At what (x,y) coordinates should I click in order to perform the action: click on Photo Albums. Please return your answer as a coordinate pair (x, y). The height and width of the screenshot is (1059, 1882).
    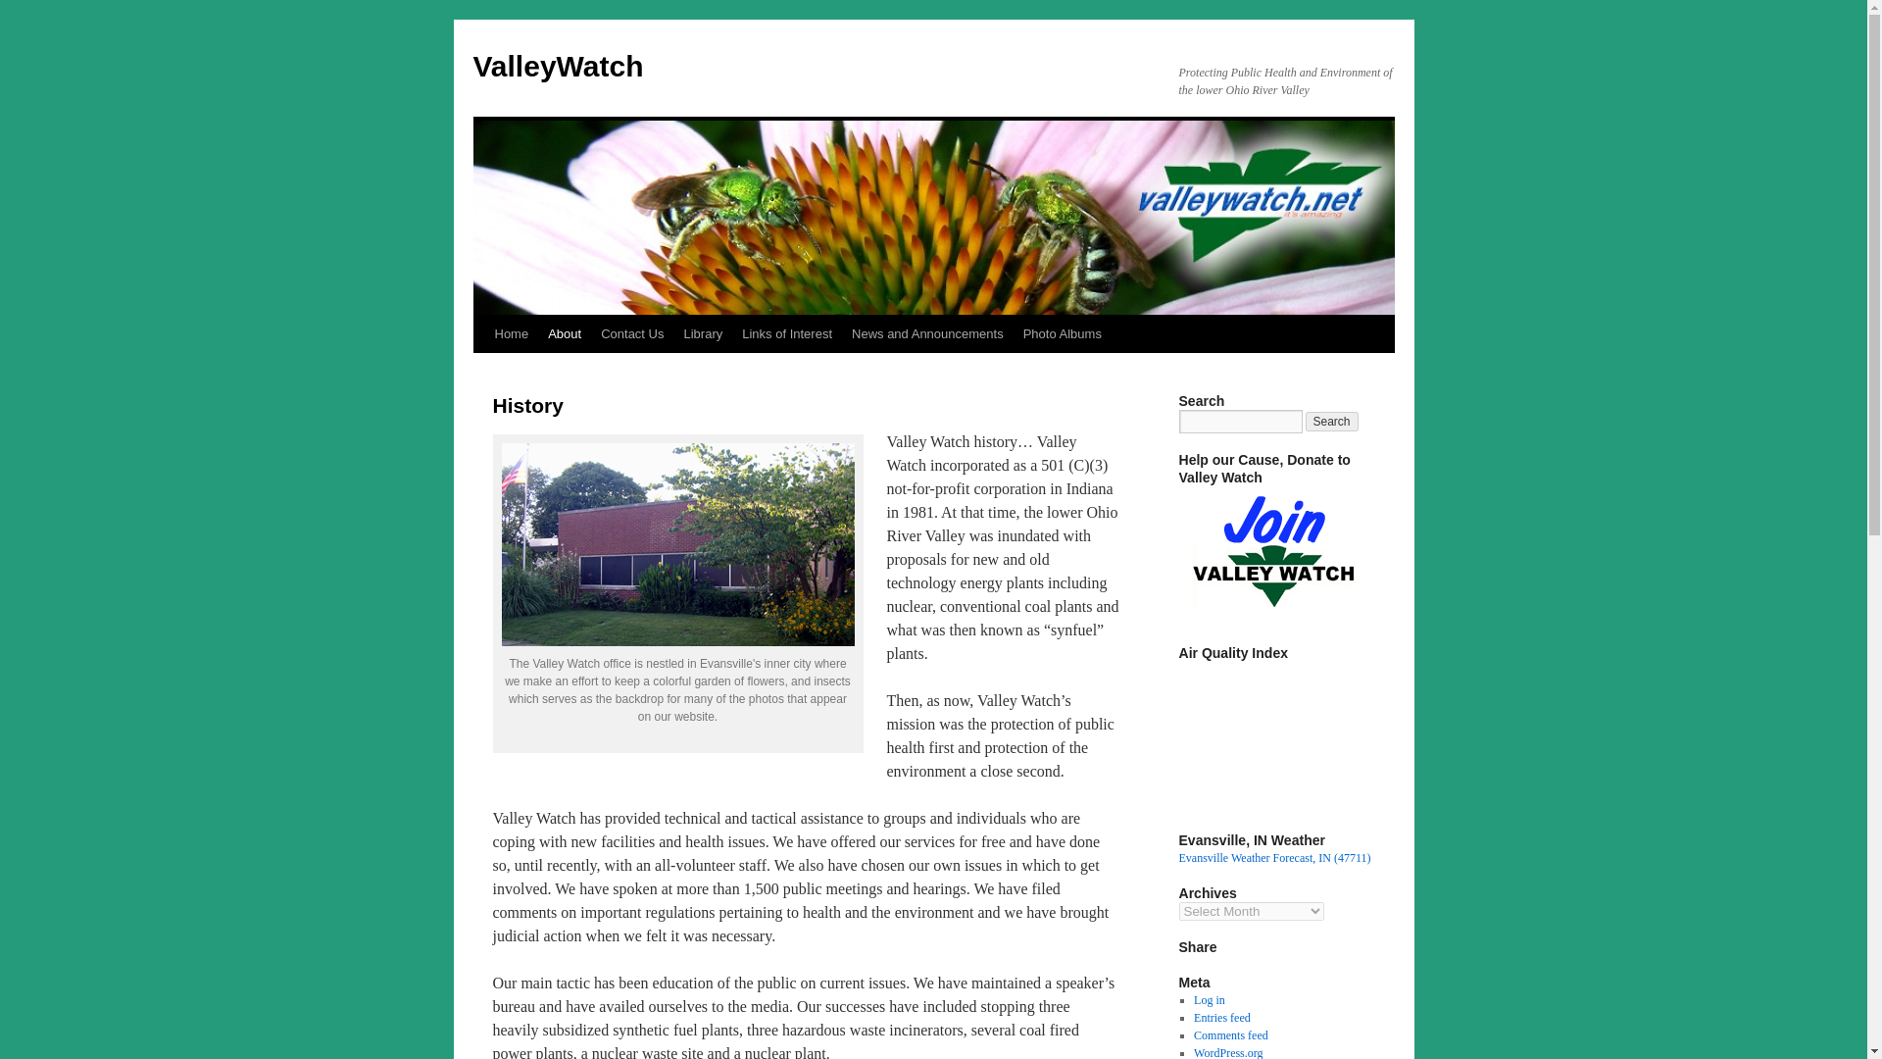
    Looking at the image, I should click on (1063, 333).